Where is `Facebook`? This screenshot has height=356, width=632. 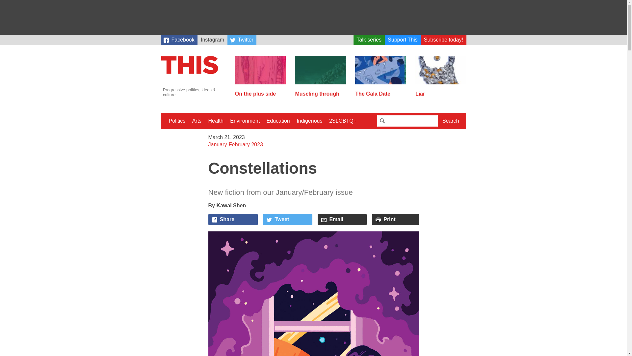
Facebook is located at coordinates (179, 40).